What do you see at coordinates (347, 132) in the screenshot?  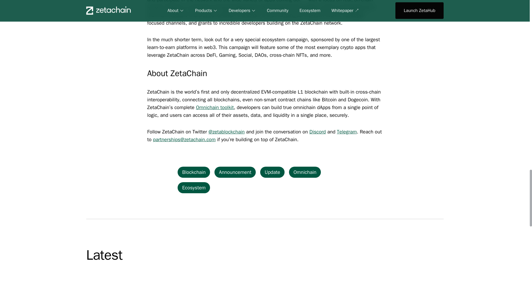 I see `Telegram` at bounding box center [347, 132].